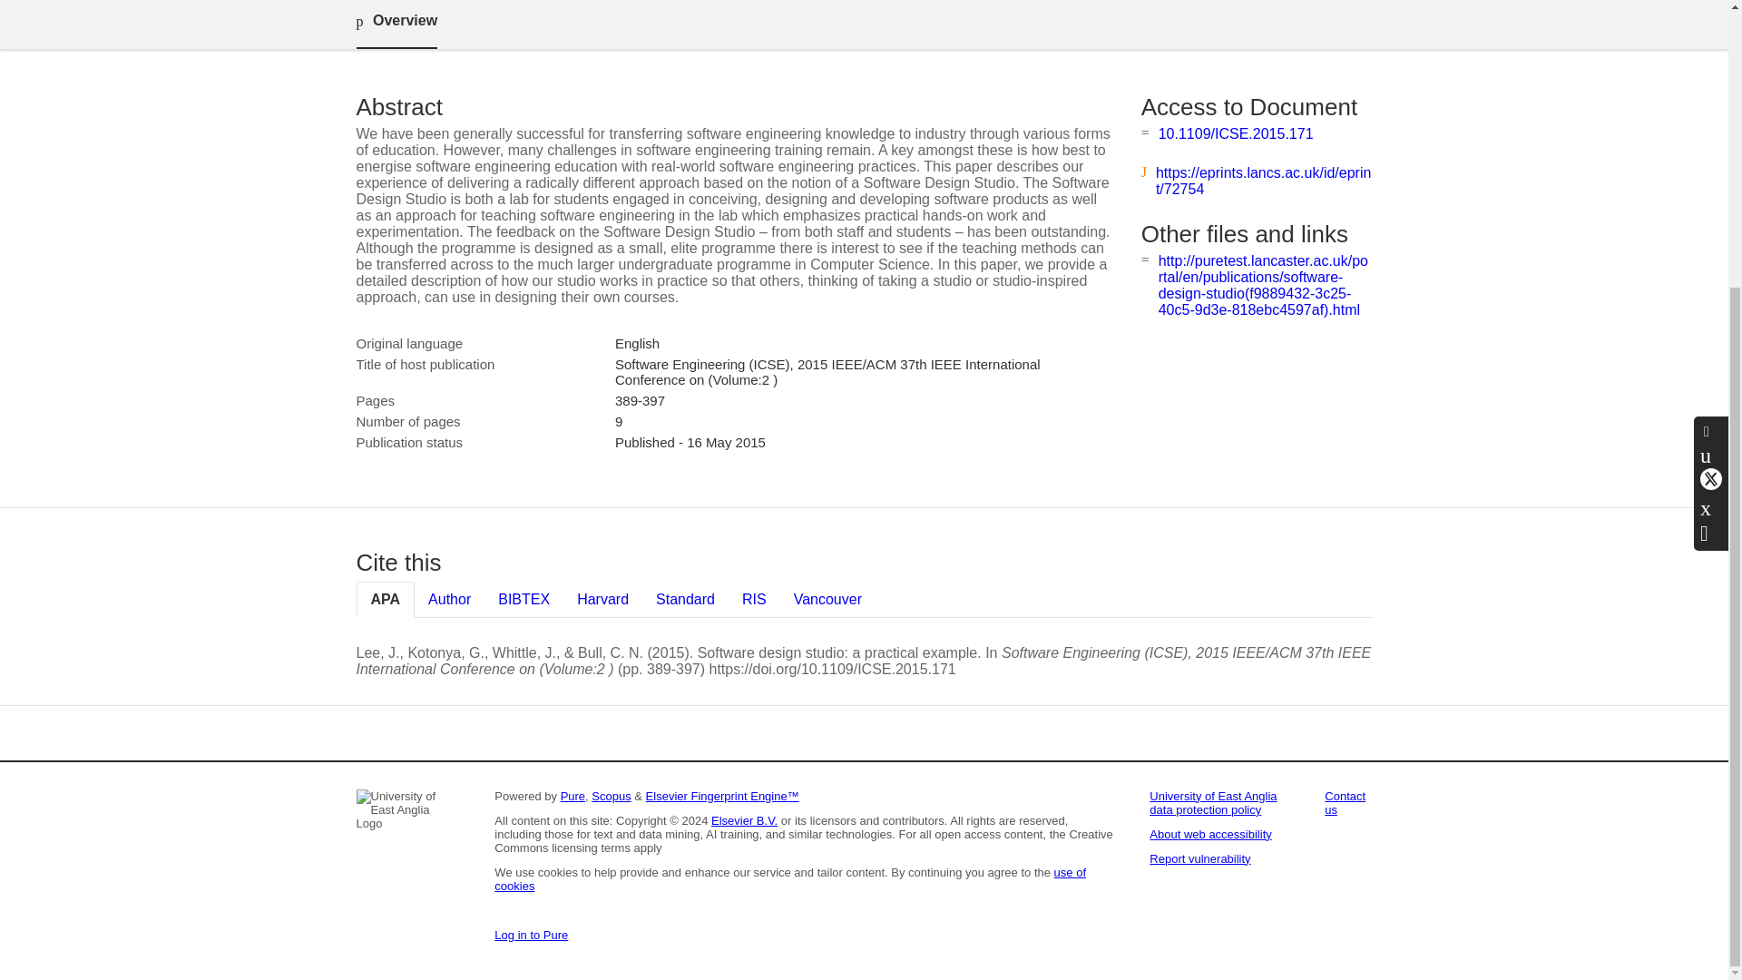 The image size is (1742, 980). I want to click on Report vulnerability, so click(1199, 858).